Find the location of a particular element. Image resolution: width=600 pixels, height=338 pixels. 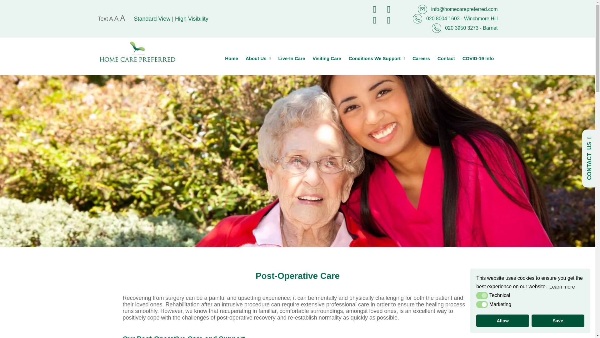

Careers is located at coordinates (421, 58).